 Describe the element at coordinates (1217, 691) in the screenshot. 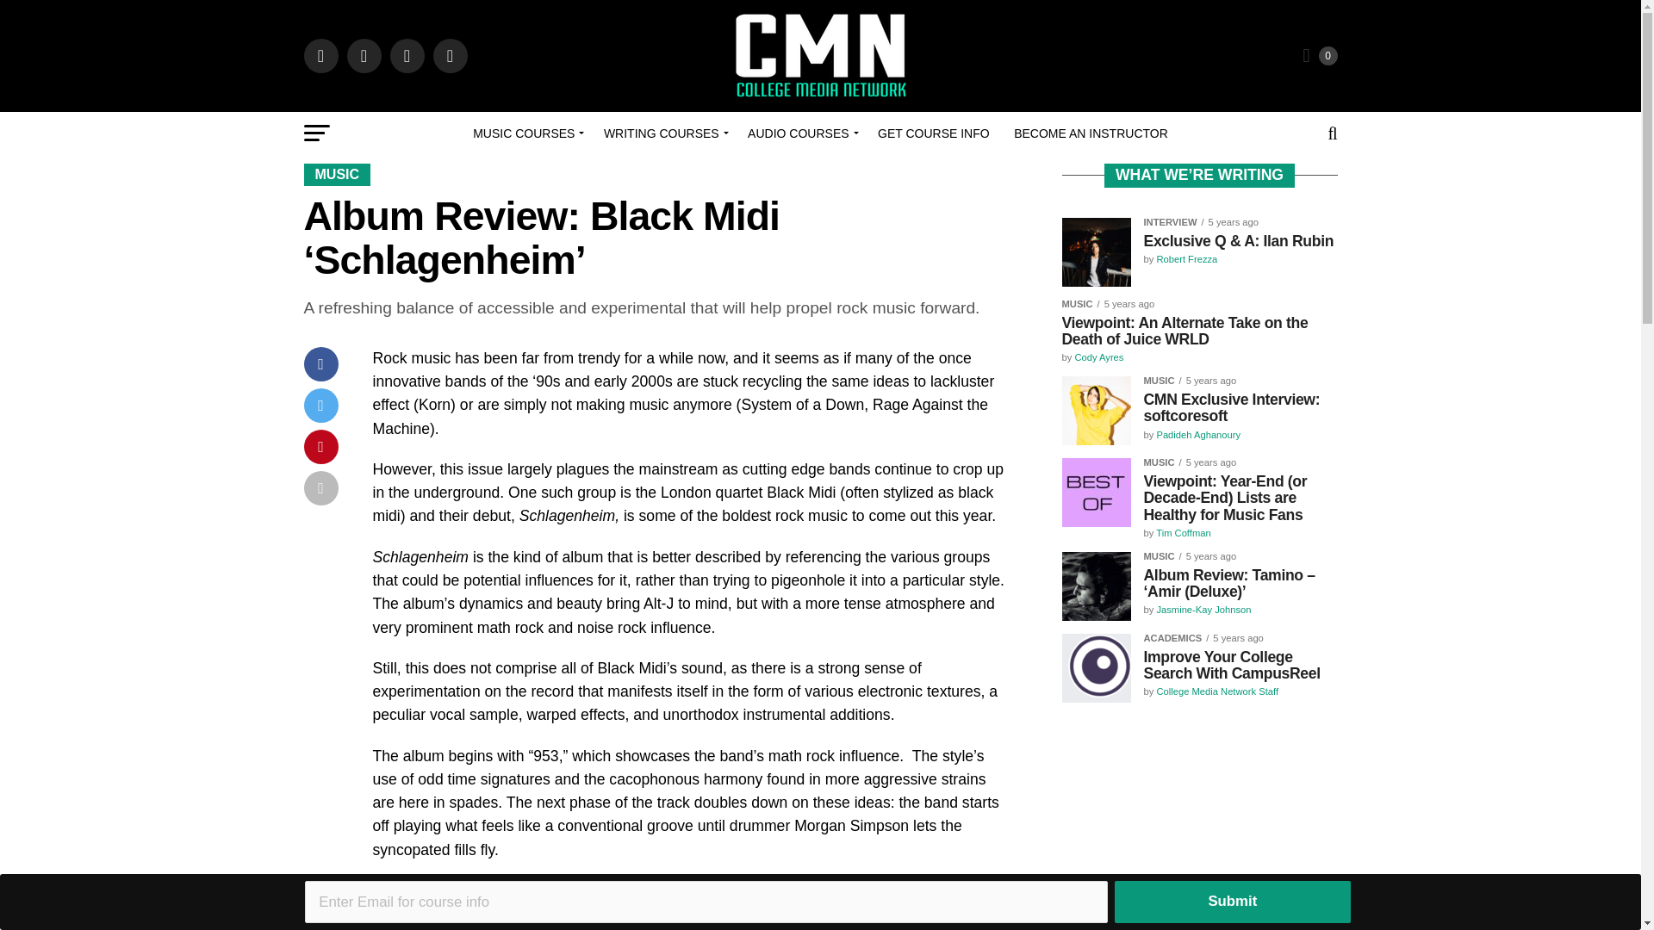

I see `Posts by College Media Network Staff` at that location.